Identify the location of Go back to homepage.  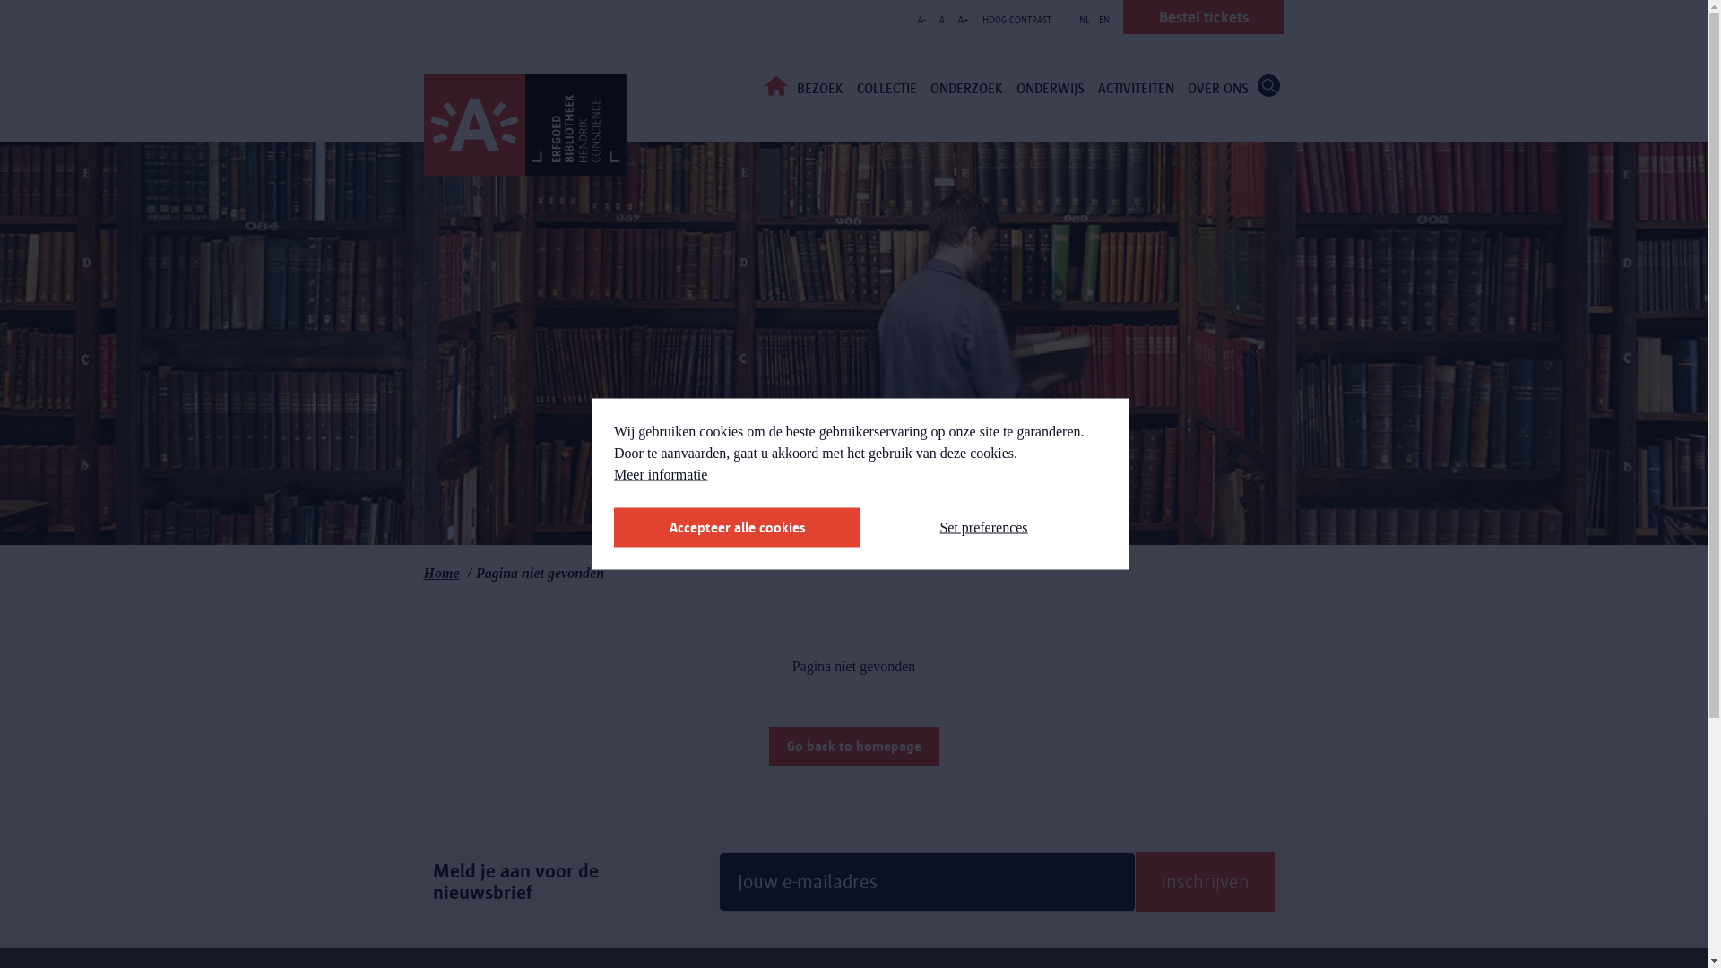
(854, 747).